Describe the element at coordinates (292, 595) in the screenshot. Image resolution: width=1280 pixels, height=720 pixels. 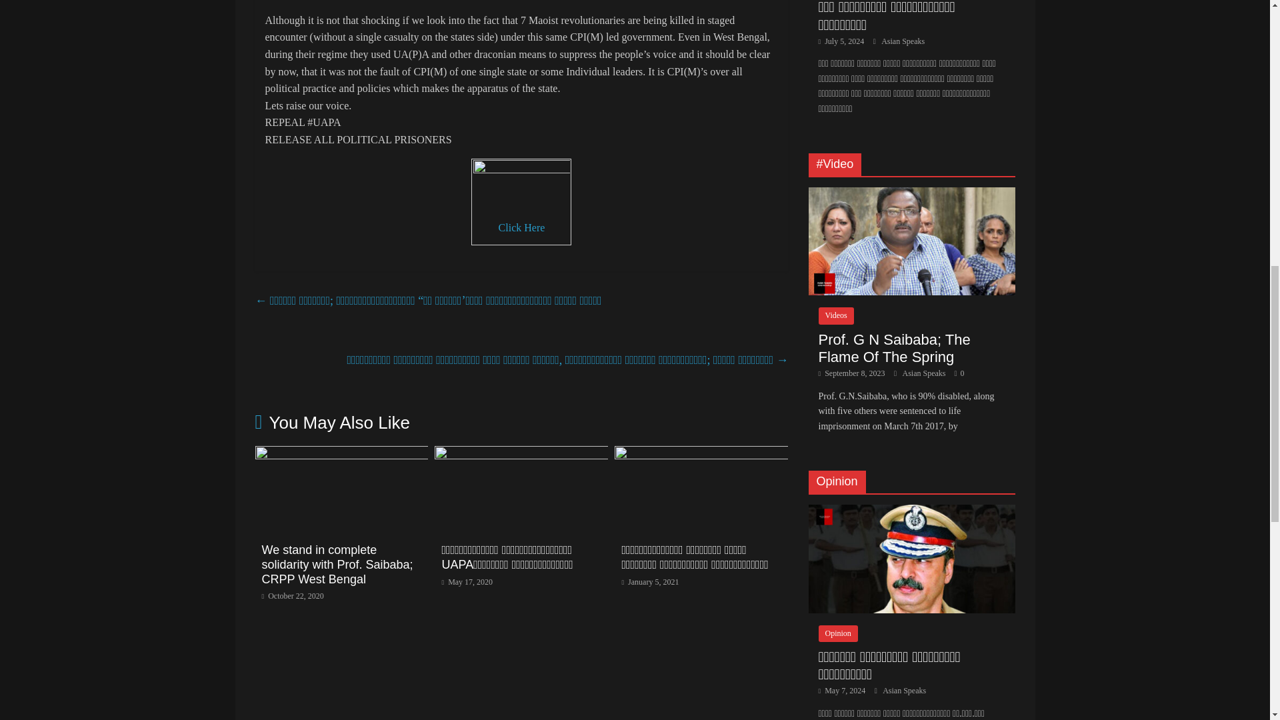
I see `October 22, 2020` at that location.